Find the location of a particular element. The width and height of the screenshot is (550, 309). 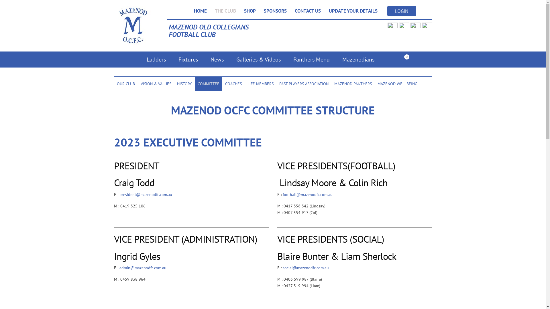

president@mazenodfc.com.au is located at coordinates (146, 195).